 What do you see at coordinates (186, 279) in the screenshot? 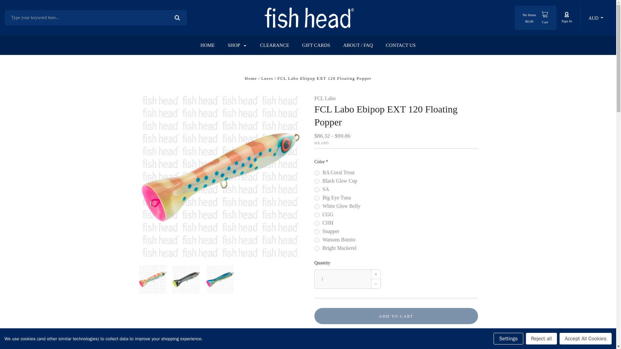
I see `FCL Labo Ebipop EXT 120 Floating Popper` at bounding box center [186, 279].